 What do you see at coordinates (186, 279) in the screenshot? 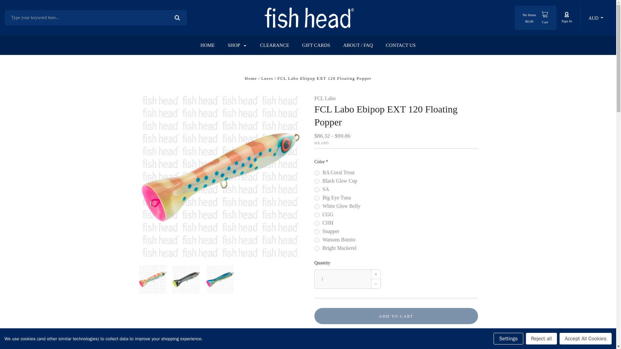
I see `FCL Labo Ebipop EXT 120 Floating Popper` at bounding box center [186, 279].